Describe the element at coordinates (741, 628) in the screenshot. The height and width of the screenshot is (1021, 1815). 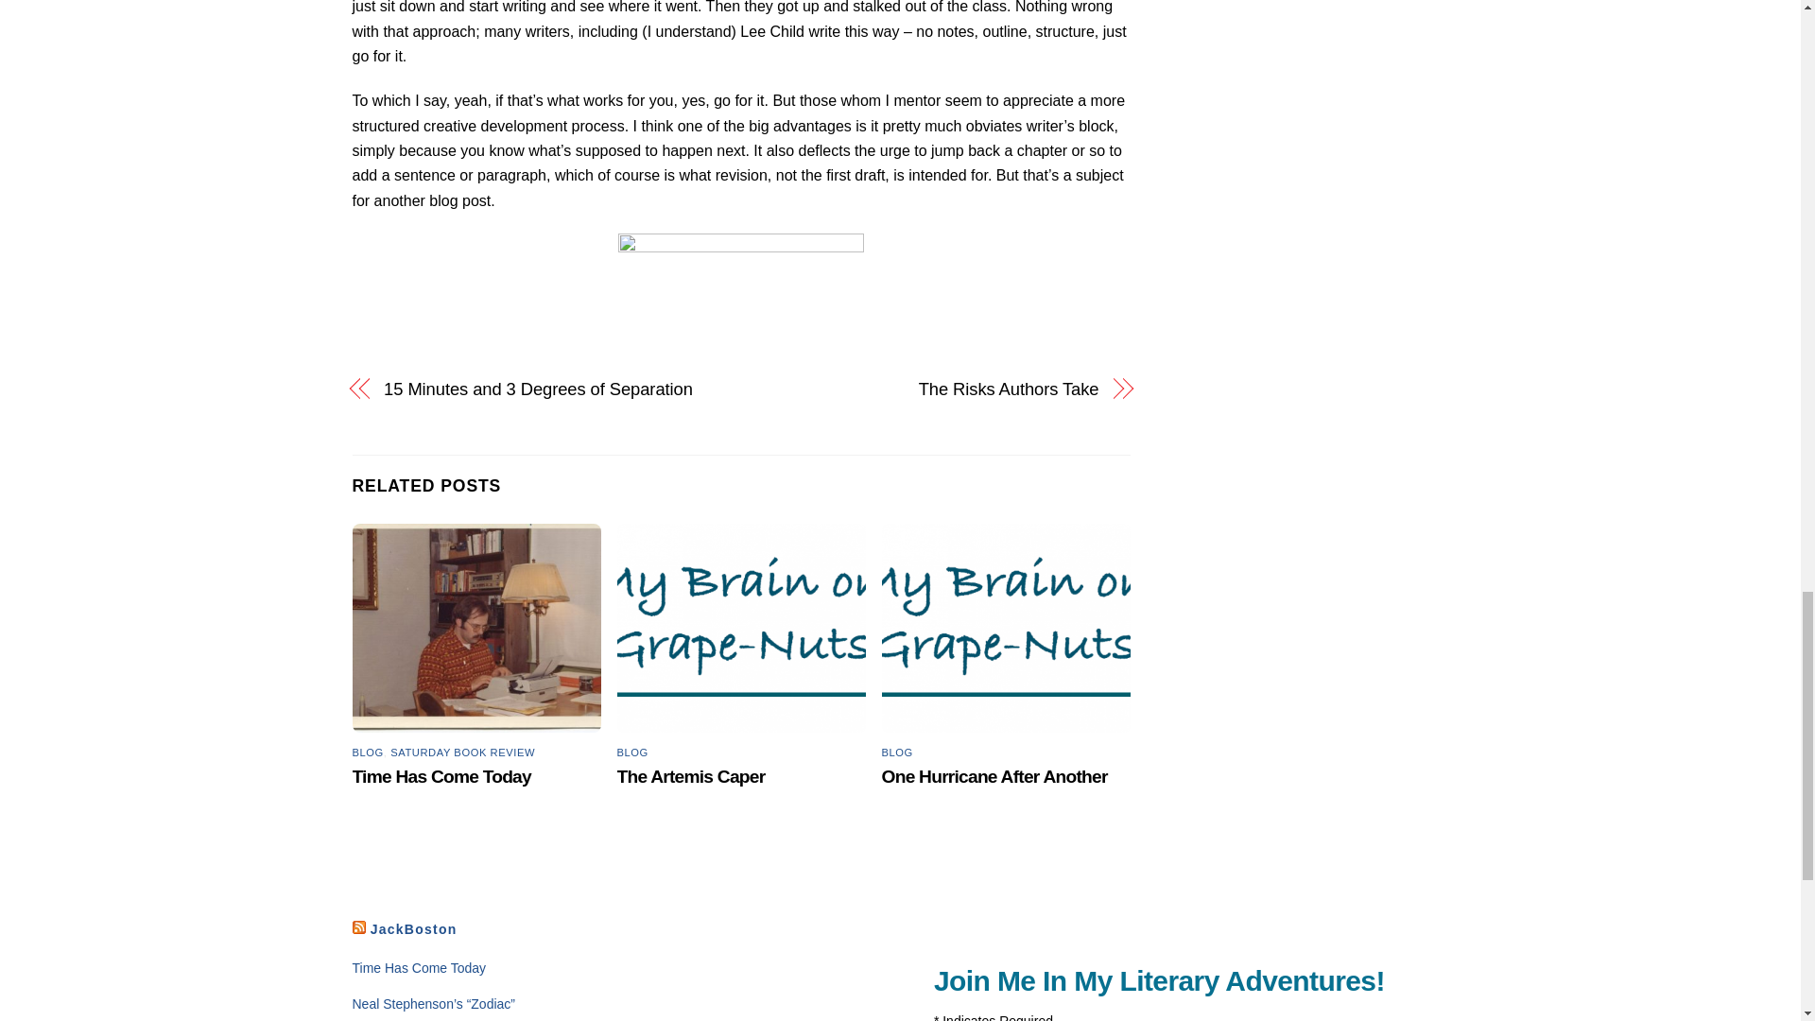
I see `USE my-brain-on-grape-nuts-jack-boston` at that location.